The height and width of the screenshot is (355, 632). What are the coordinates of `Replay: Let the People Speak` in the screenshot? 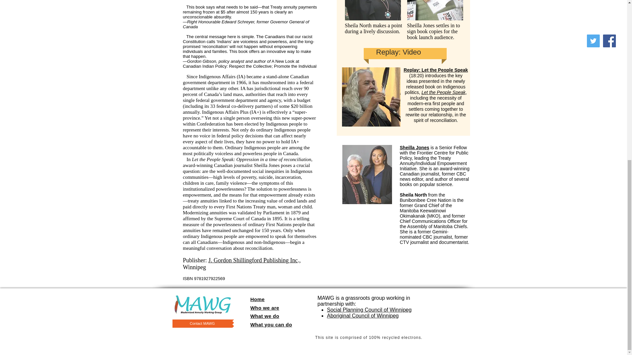 It's located at (435, 70).